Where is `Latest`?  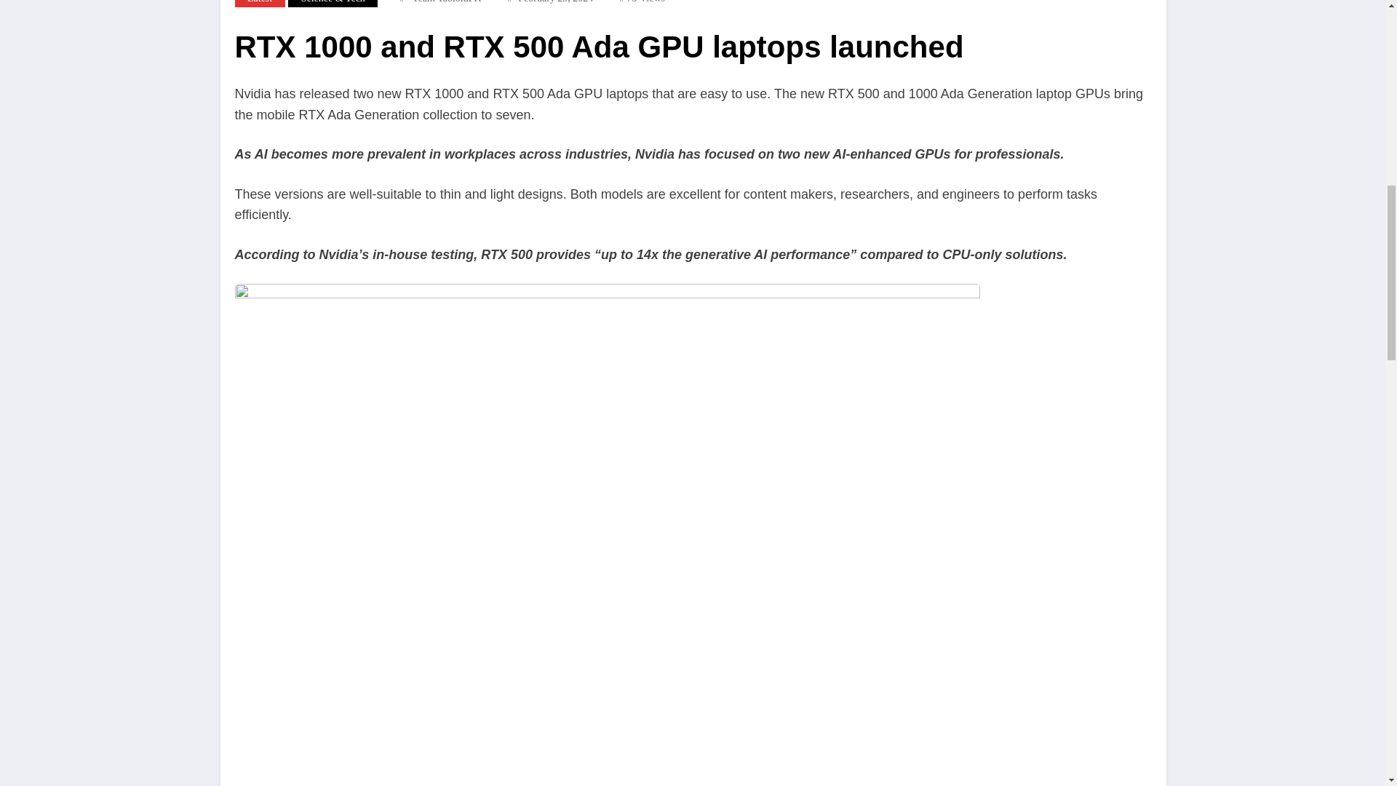
Latest is located at coordinates (259, 3).